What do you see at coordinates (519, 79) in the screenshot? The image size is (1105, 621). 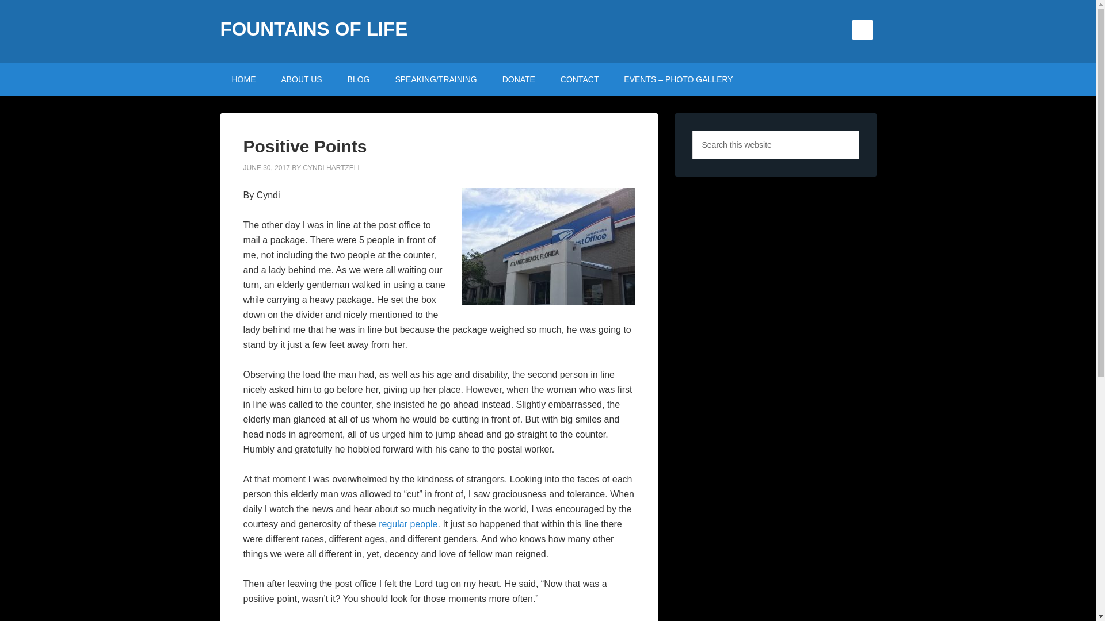 I see `DONATE` at bounding box center [519, 79].